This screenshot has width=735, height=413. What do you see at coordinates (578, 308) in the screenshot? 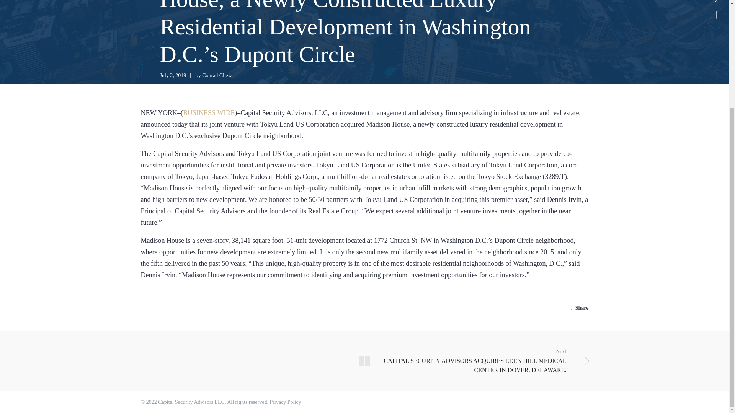
I see `Share` at bounding box center [578, 308].